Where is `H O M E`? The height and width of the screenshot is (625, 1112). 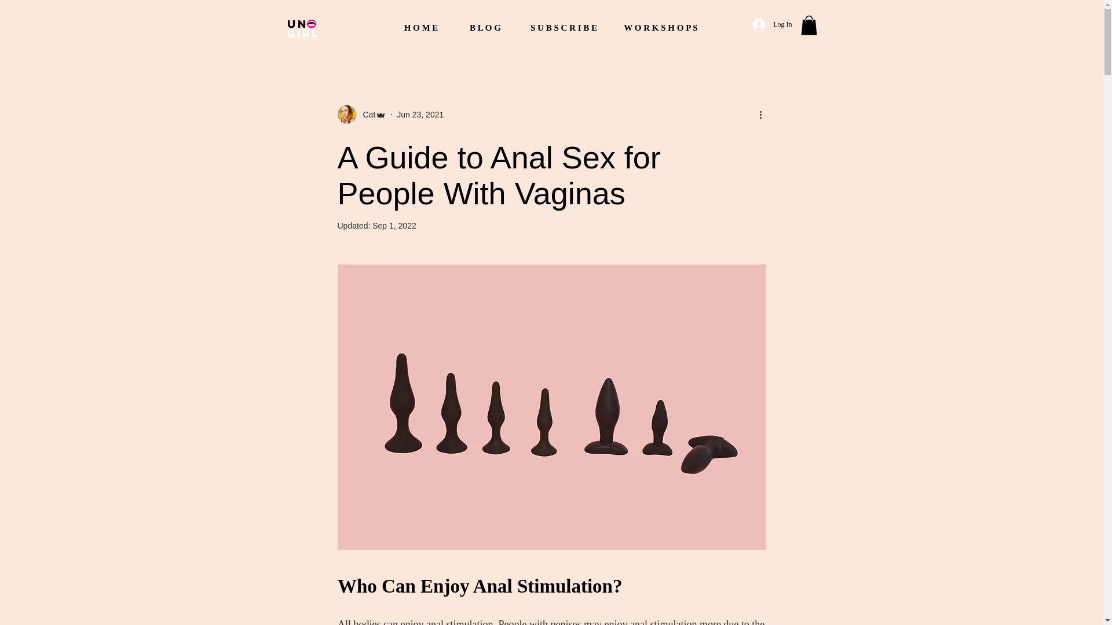
H O M E is located at coordinates (420, 28).